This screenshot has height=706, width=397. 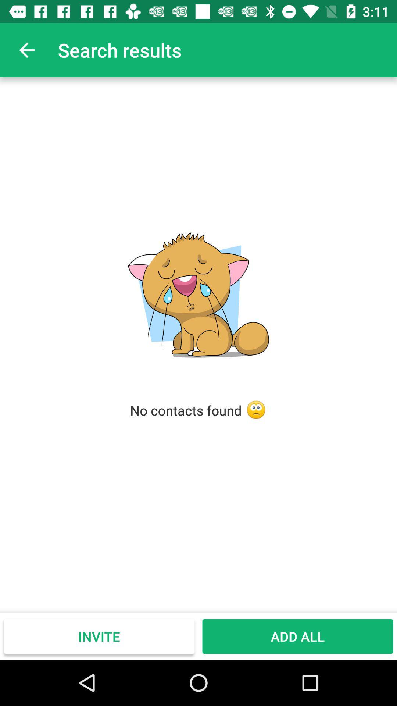 What do you see at coordinates (27, 50) in the screenshot?
I see `launch icon next to search results item` at bounding box center [27, 50].